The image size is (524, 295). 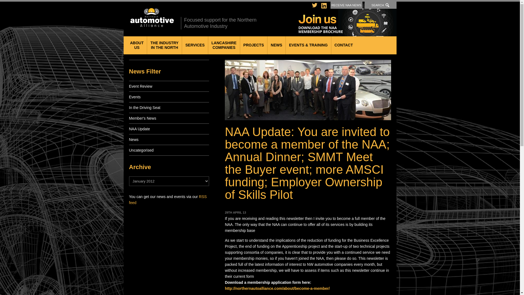 What do you see at coordinates (380, 5) in the screenshot?
I see `SEARCH` at bounding box center [380, 5].